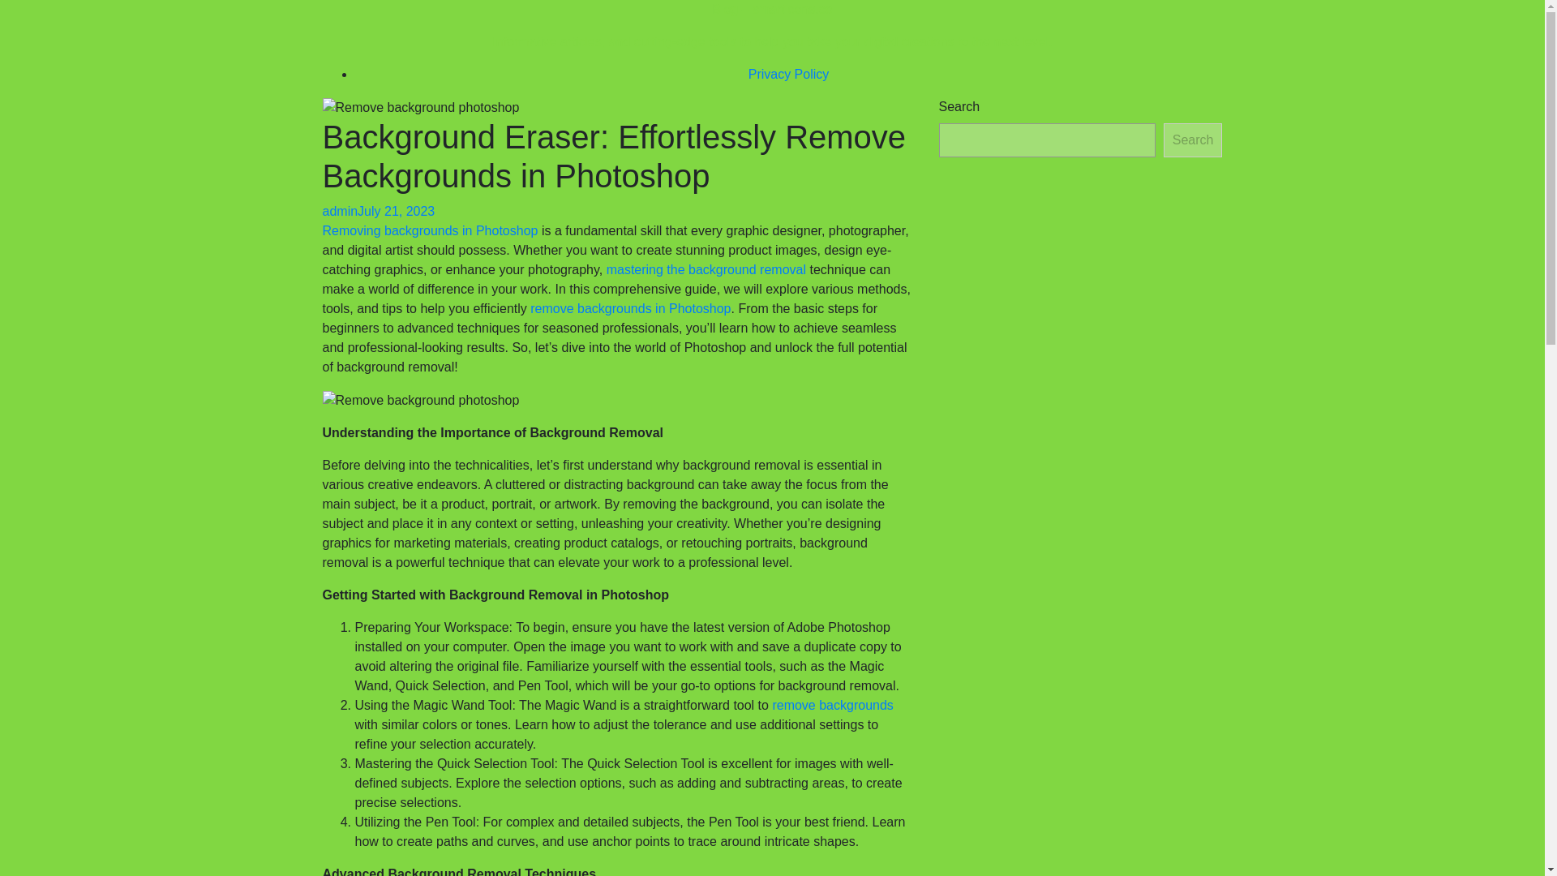 The width and height of the screenshot is (1557, 876). I want to click on Search, so click(1192, 140).